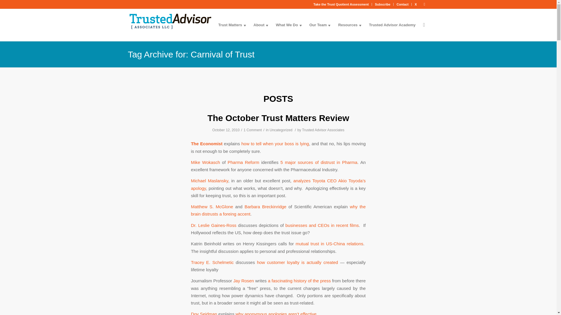  Describe the element at coordinates (232, 25) in the screenshot. I see `Trust Matters` at that location.